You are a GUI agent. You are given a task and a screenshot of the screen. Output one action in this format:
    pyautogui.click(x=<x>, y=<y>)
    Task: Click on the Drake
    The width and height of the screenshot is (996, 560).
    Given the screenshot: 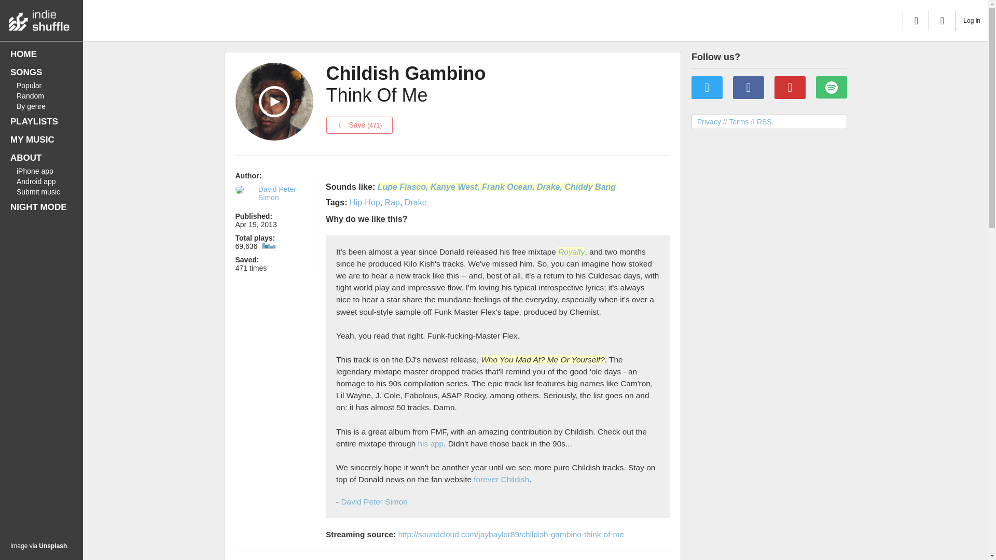 What is the action you would take?
    pyautogui.click(x=416, y=202)
    